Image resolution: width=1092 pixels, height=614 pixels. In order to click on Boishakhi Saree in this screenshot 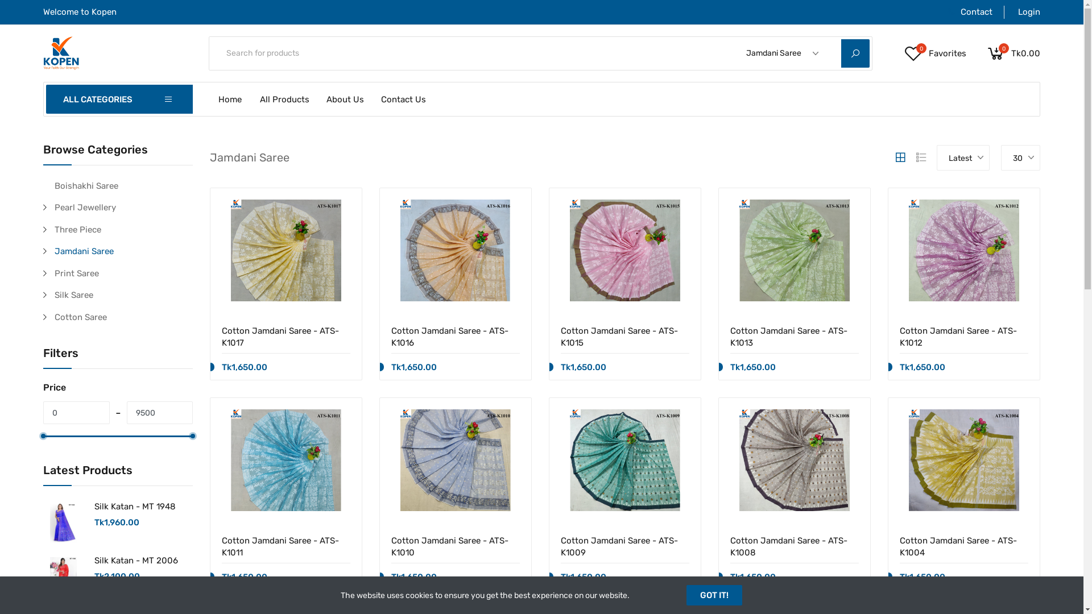, I will do `click(124, 186)`.